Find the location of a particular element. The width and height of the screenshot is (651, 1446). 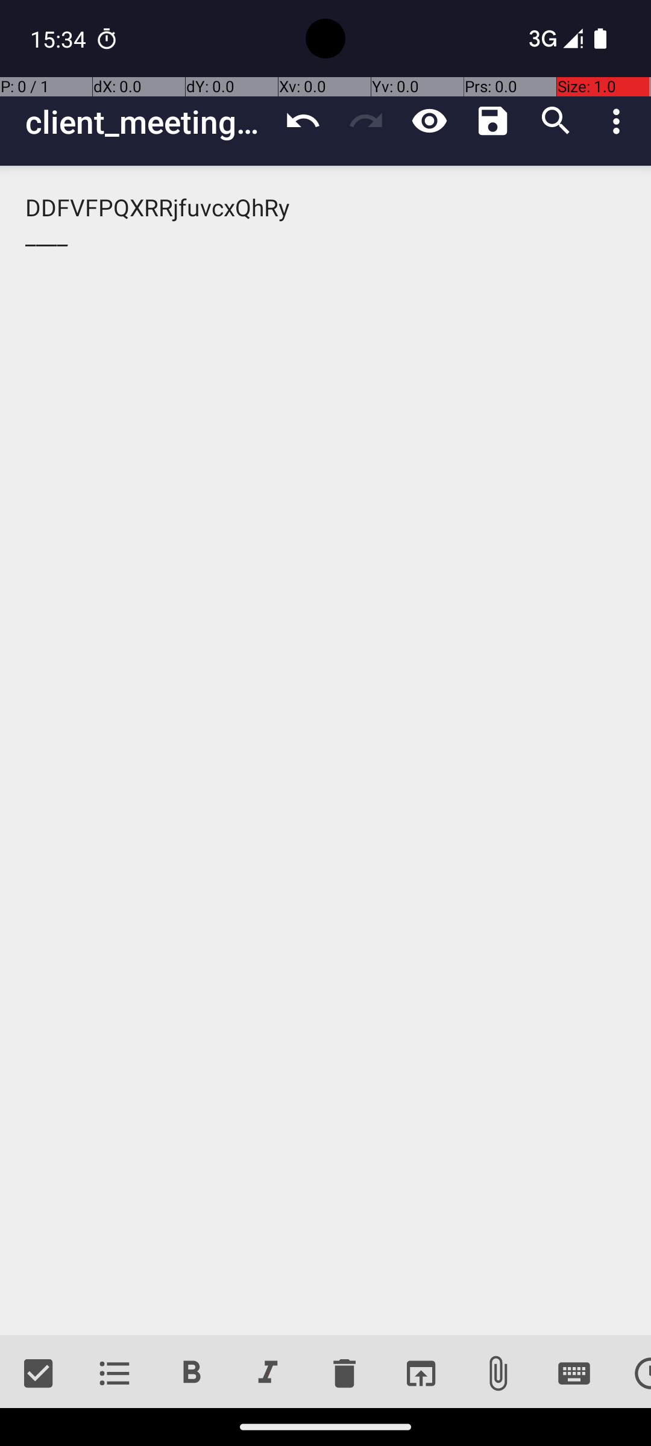

DDFVFPQXRRjfuvcxQhRy
____ is located at coordinates (325, 751).